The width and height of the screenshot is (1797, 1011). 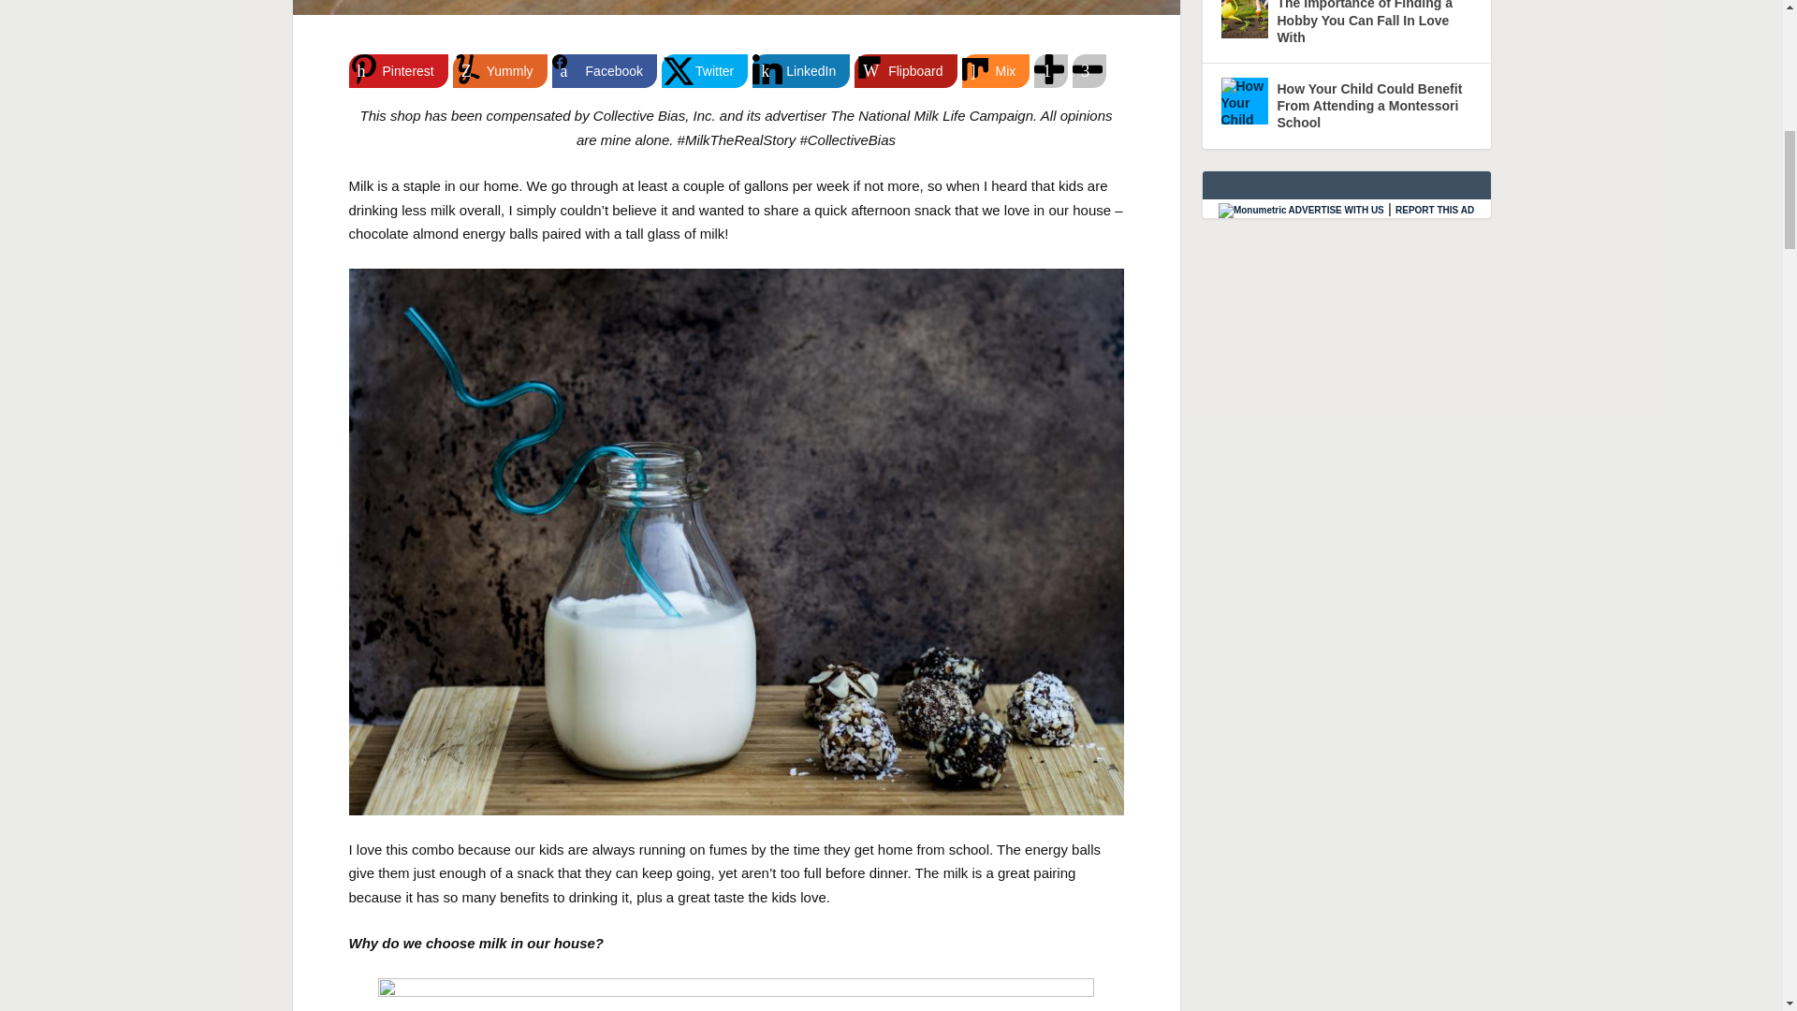 What do you see at coordinates (801, 71) in the screenshot?
I see `Share on LinkedIn` at bounding box center [801, 71].